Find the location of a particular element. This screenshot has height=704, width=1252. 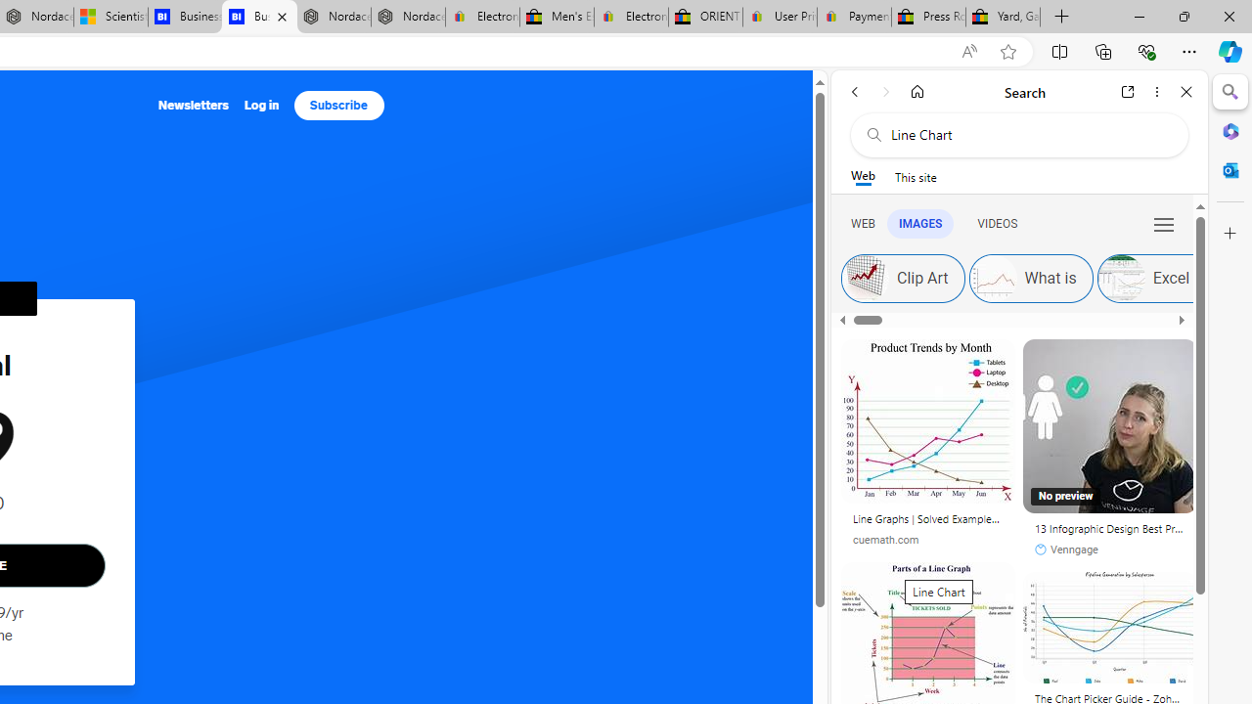

Subscribe is located at coordinates (338, 106).